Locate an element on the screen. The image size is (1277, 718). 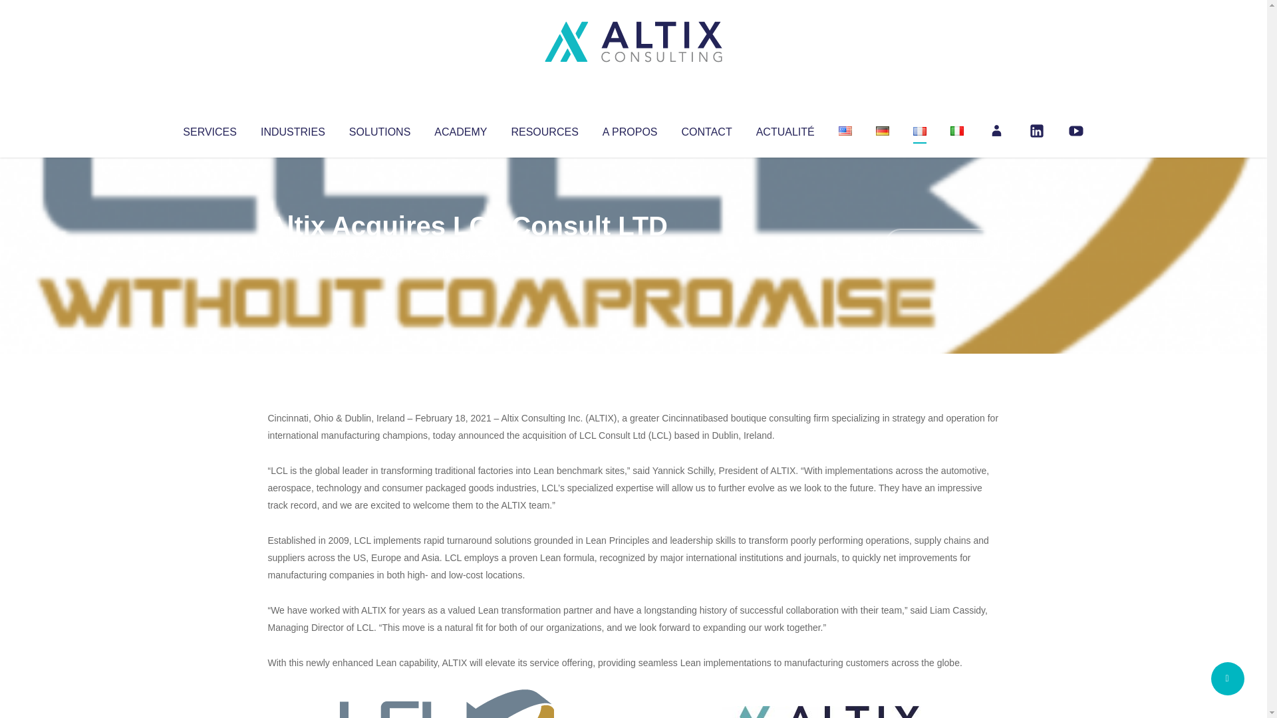
A PROPOS is located at coordinates (630, 129).